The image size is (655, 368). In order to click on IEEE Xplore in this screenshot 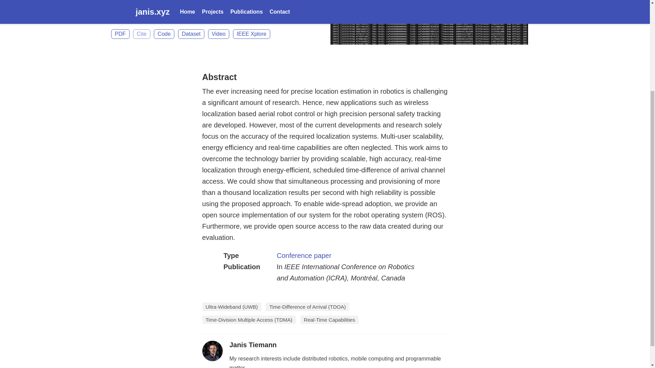, I will do `click(251, 34)`.